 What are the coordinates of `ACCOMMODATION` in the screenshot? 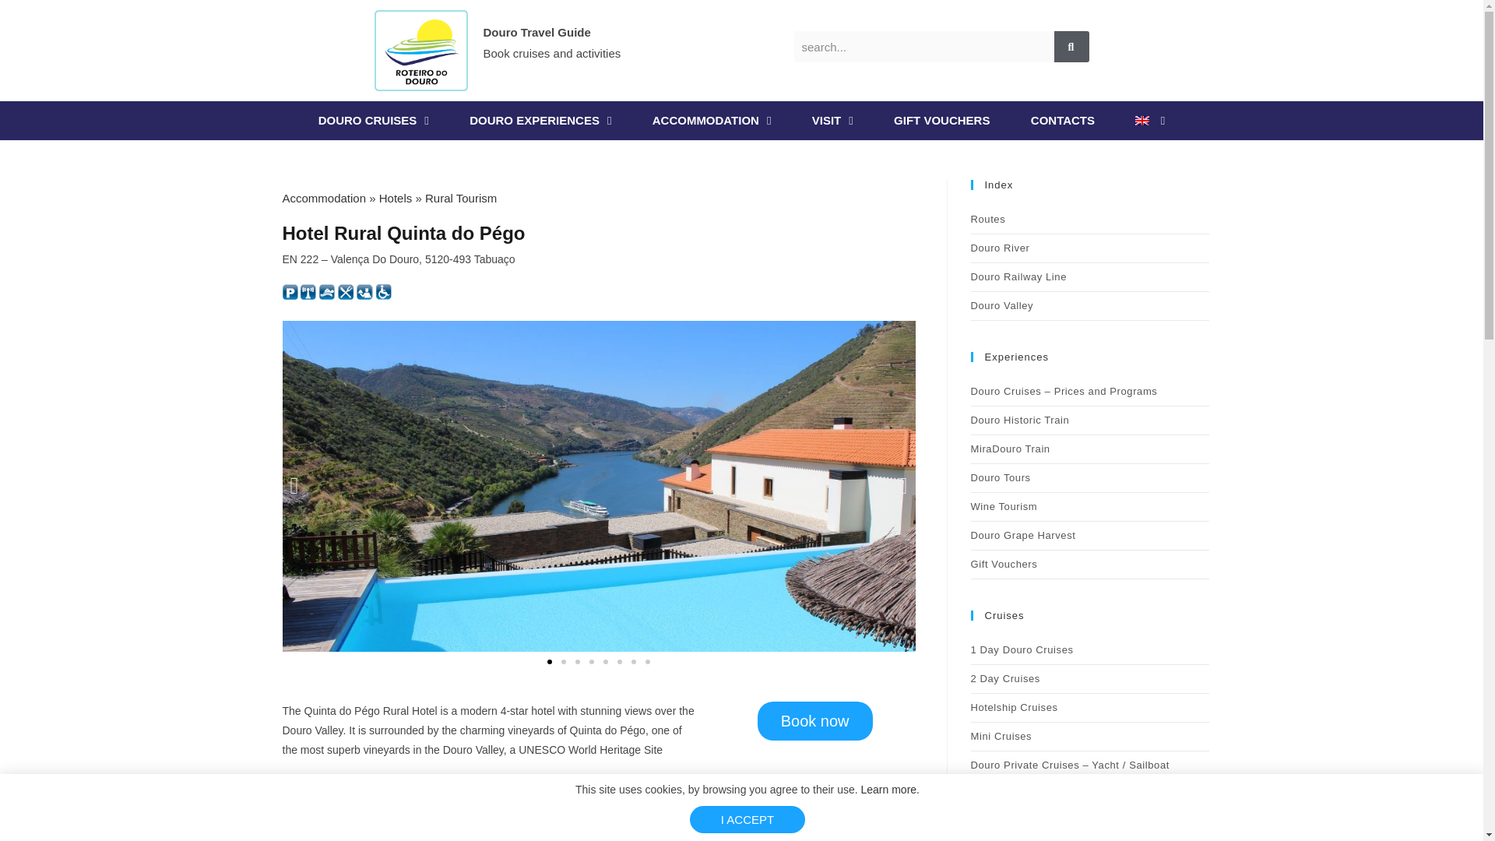 It's located at (712, 120).